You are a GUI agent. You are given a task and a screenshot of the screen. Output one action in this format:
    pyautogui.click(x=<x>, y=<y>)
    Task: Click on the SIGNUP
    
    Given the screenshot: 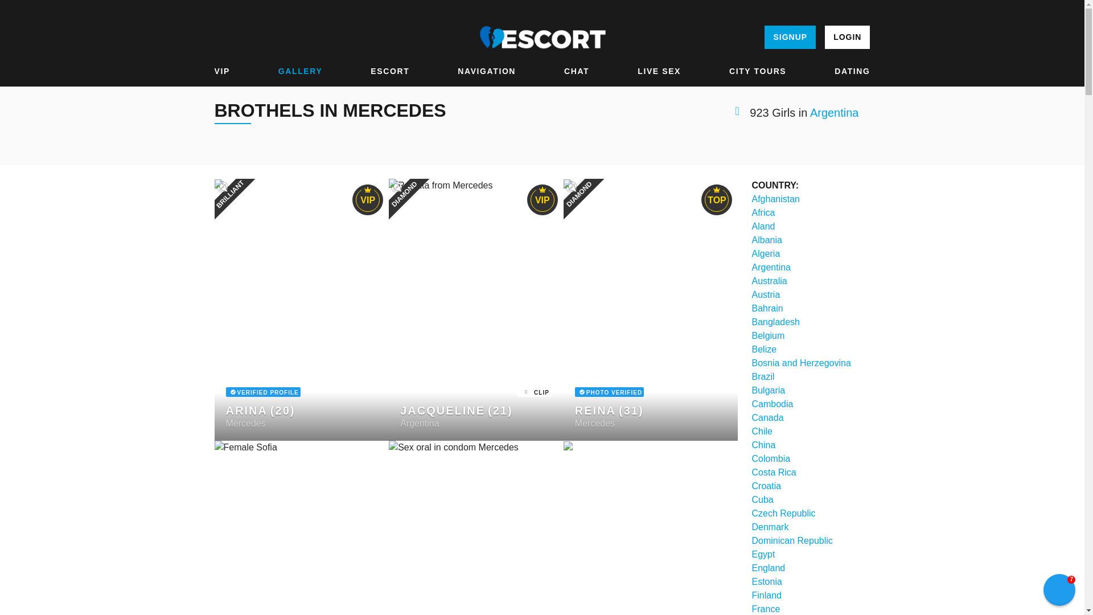 What is the action you would take?
    pyautogui.click(x=790, y=38)
    